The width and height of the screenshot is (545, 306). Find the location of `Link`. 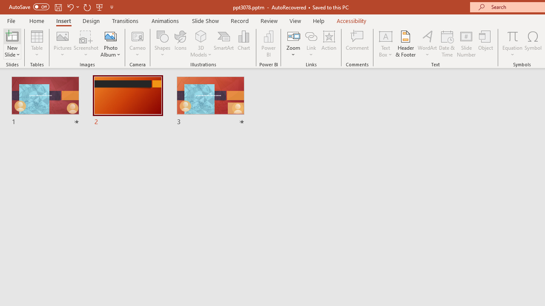

Link is located at coordinates (311, 43).